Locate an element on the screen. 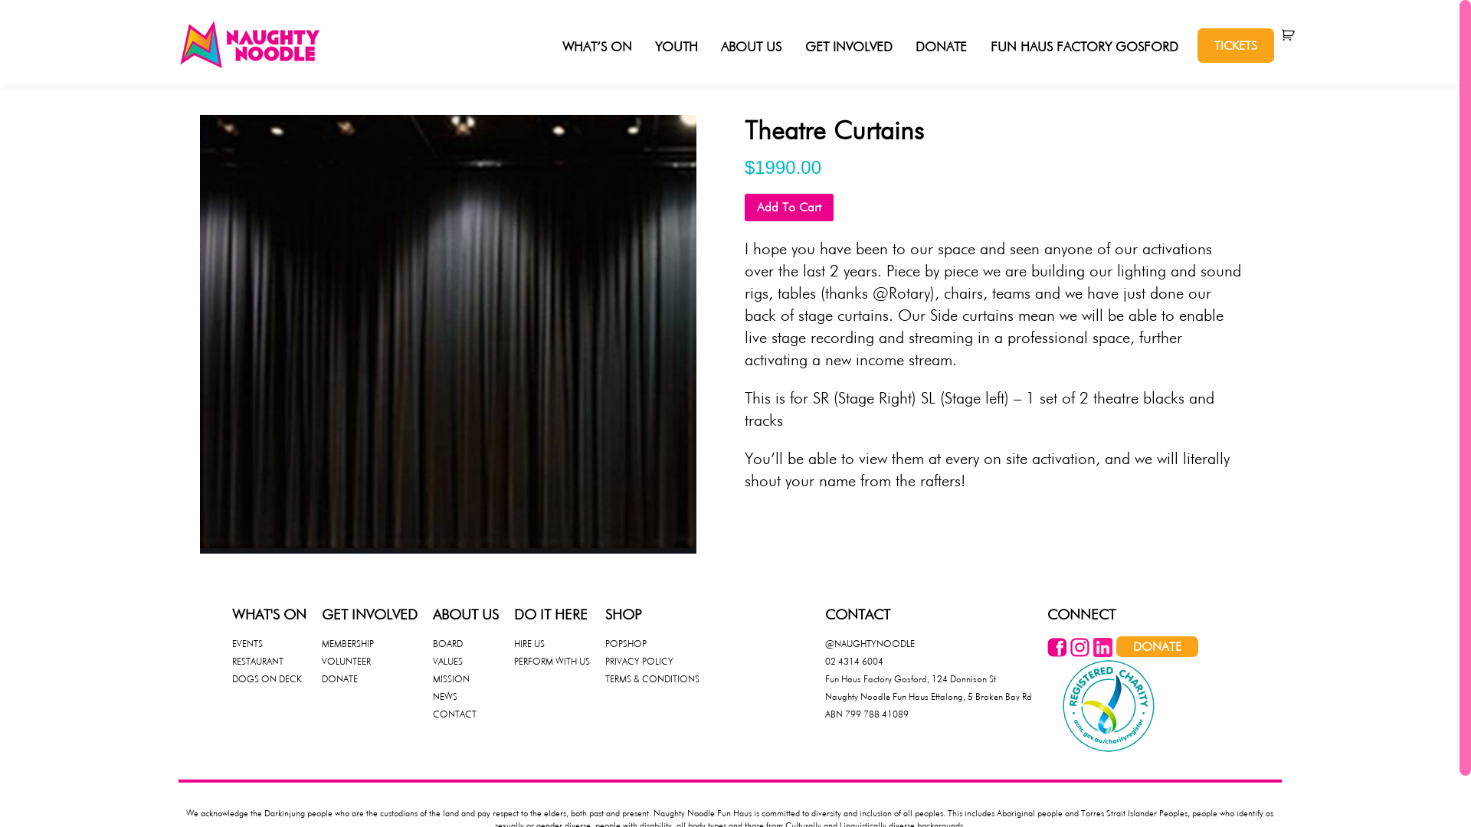 The width and height of the screenshot is (1471, 827). Linkedin is located at coordinates (1102, 652).